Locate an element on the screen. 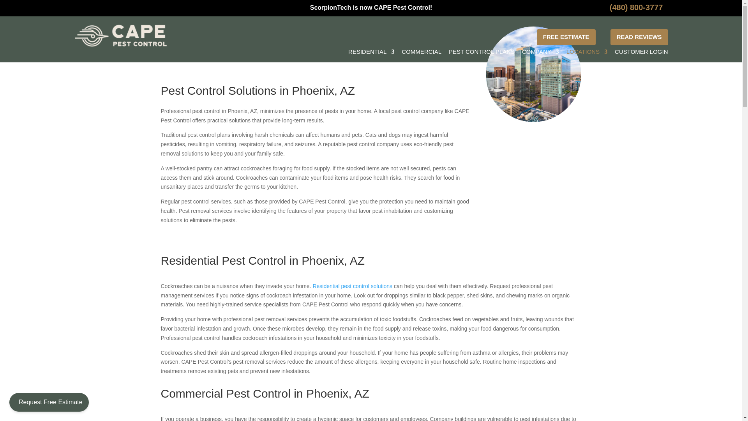 The image size is (748, 421). PEST CONTROL PLANS is located at coordinates (482, 52).